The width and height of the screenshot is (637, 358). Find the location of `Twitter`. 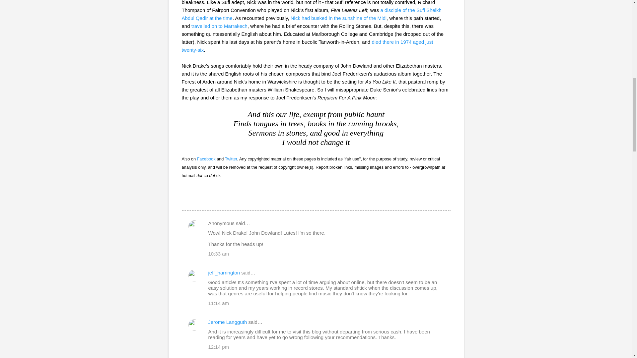

Twitter is located at coordinates (231, 159).